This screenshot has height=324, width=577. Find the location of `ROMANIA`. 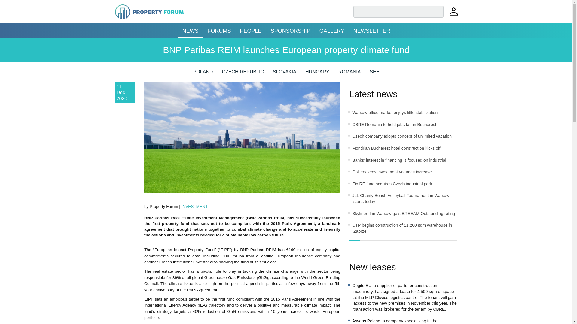

ROMANIA is located at coordinates (350, 74).